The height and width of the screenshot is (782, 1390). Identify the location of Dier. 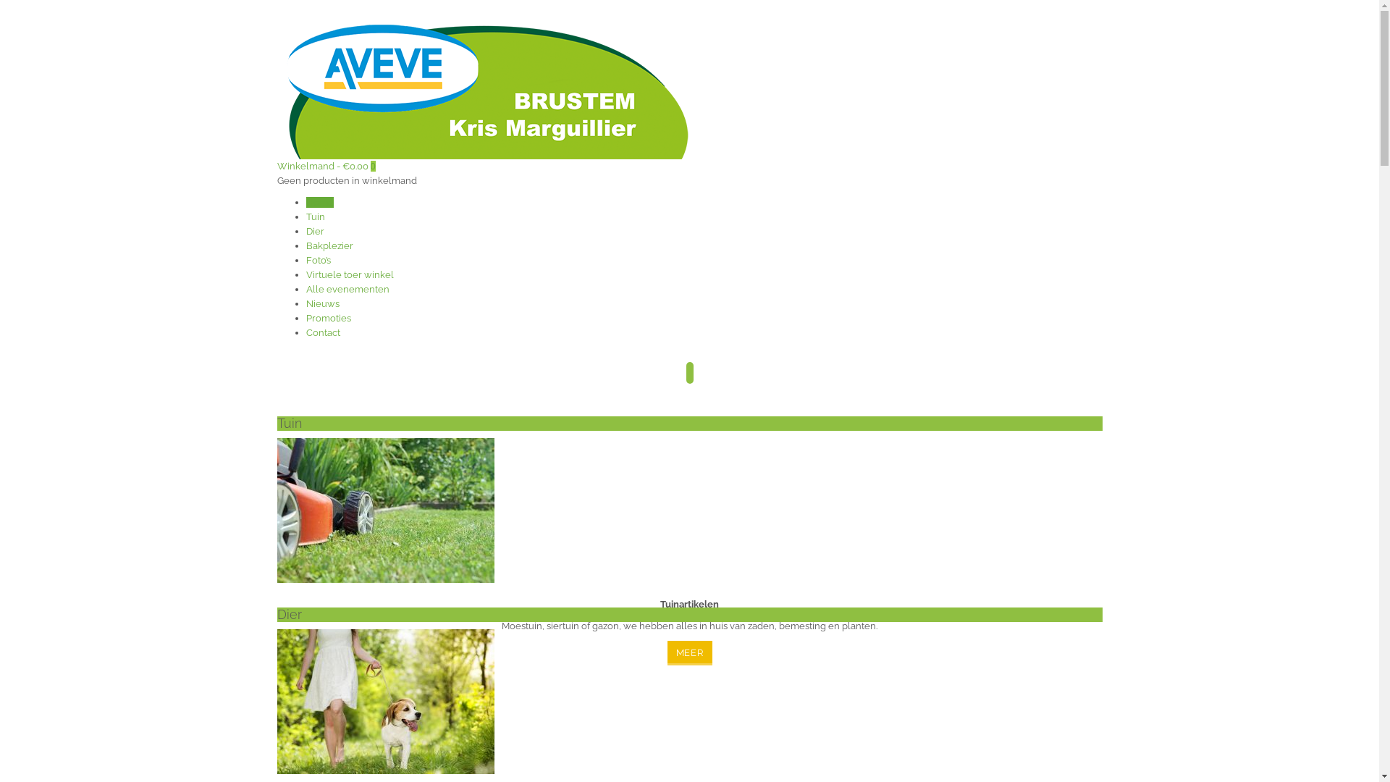
(314, 231).